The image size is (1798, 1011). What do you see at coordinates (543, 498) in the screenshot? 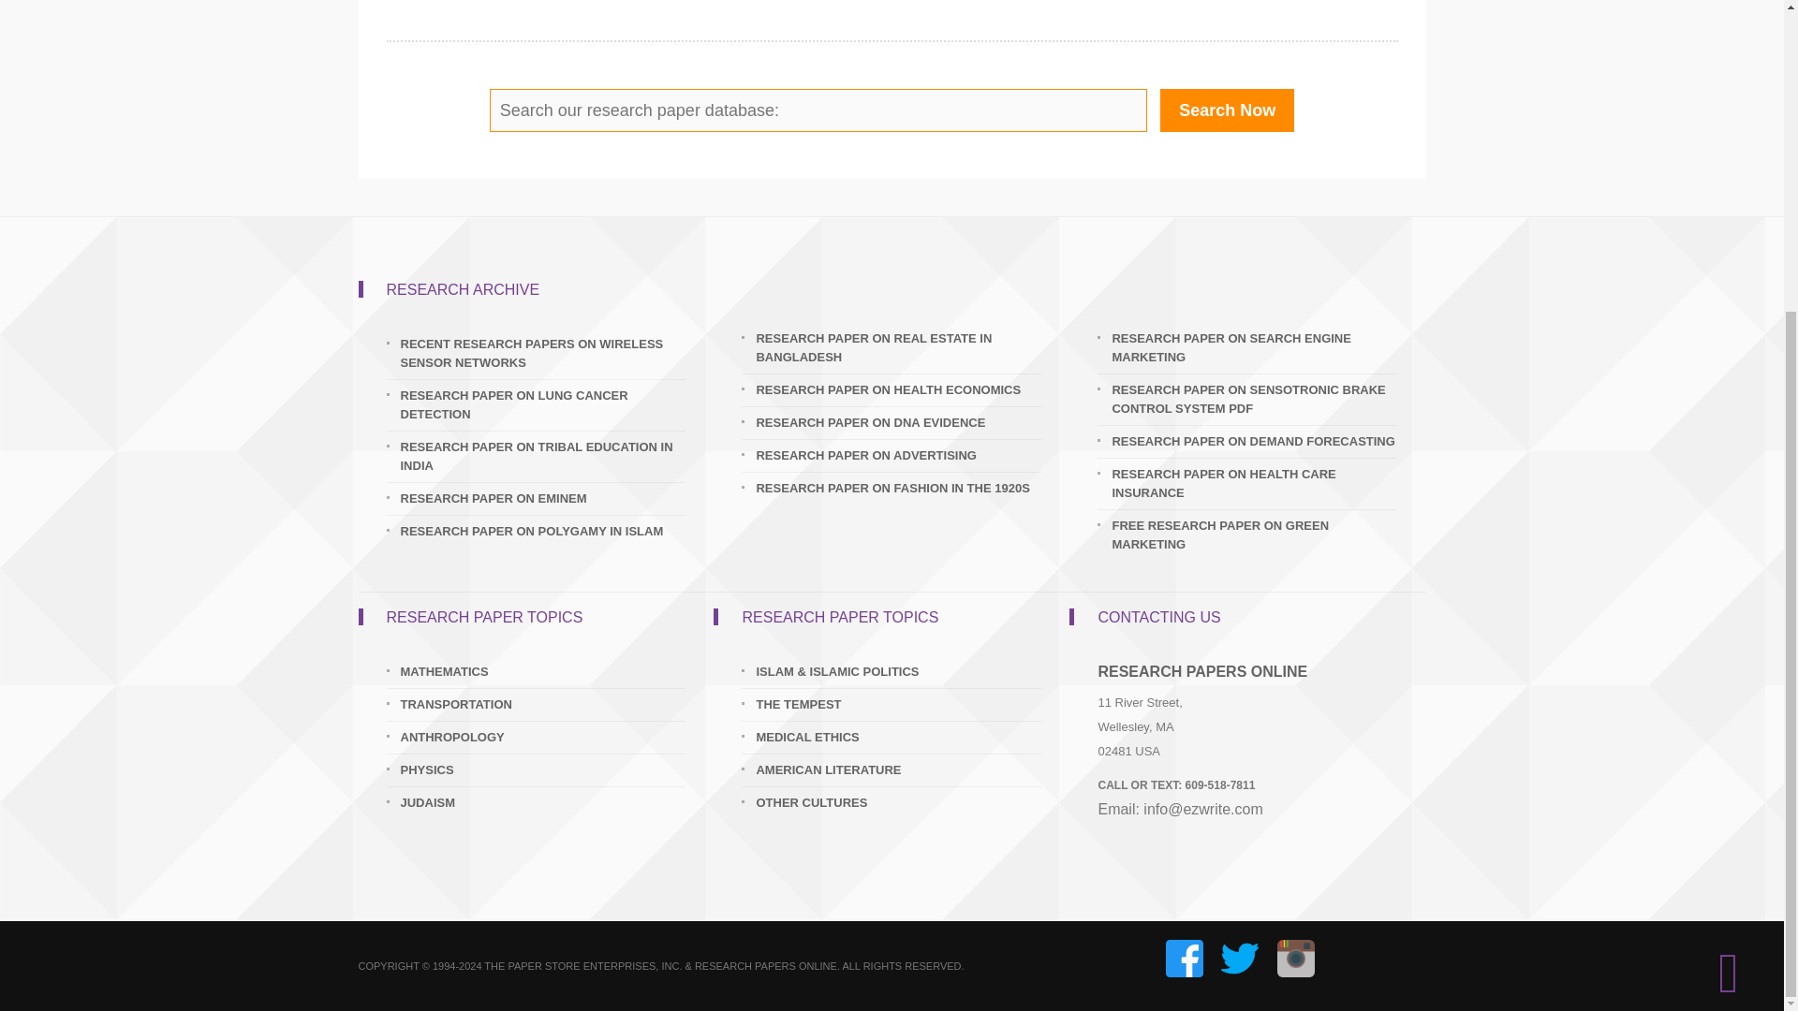
I see `RESEARCH PAPER ON EMINEM` at bounding box center [543, 498].